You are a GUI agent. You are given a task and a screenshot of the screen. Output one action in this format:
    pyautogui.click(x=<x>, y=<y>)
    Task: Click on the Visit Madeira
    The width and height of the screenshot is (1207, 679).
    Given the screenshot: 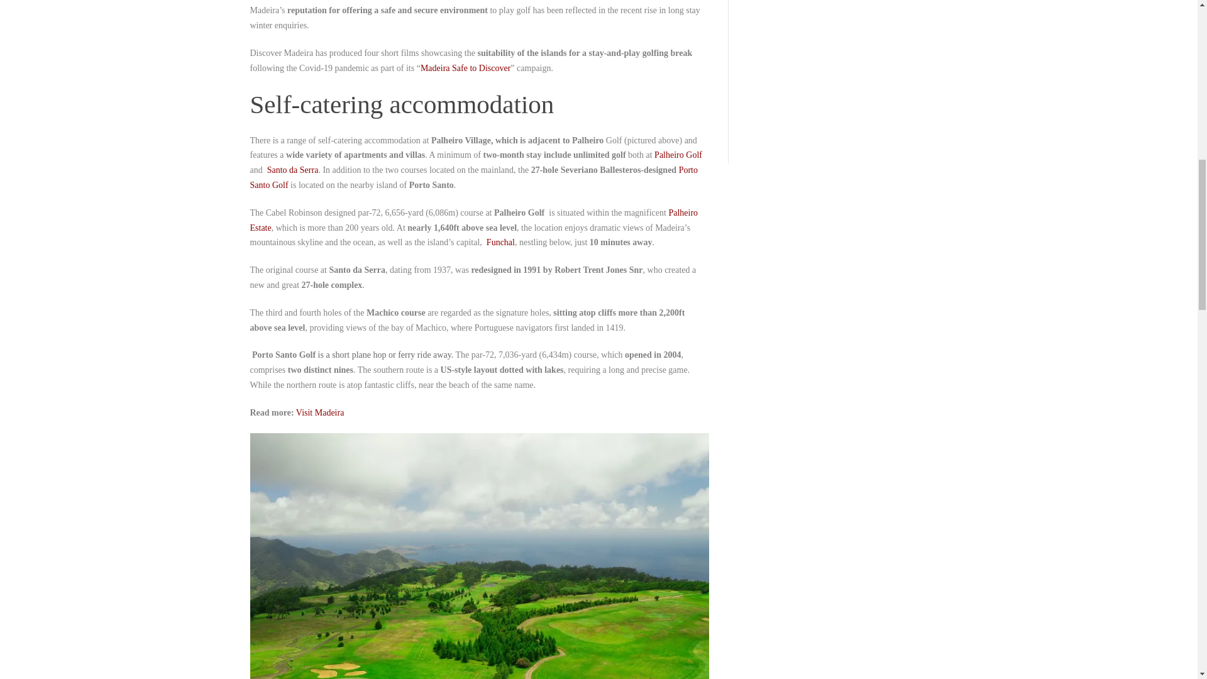 What is the action you would take?
    pyautogui.click(x=319, y=412)
    